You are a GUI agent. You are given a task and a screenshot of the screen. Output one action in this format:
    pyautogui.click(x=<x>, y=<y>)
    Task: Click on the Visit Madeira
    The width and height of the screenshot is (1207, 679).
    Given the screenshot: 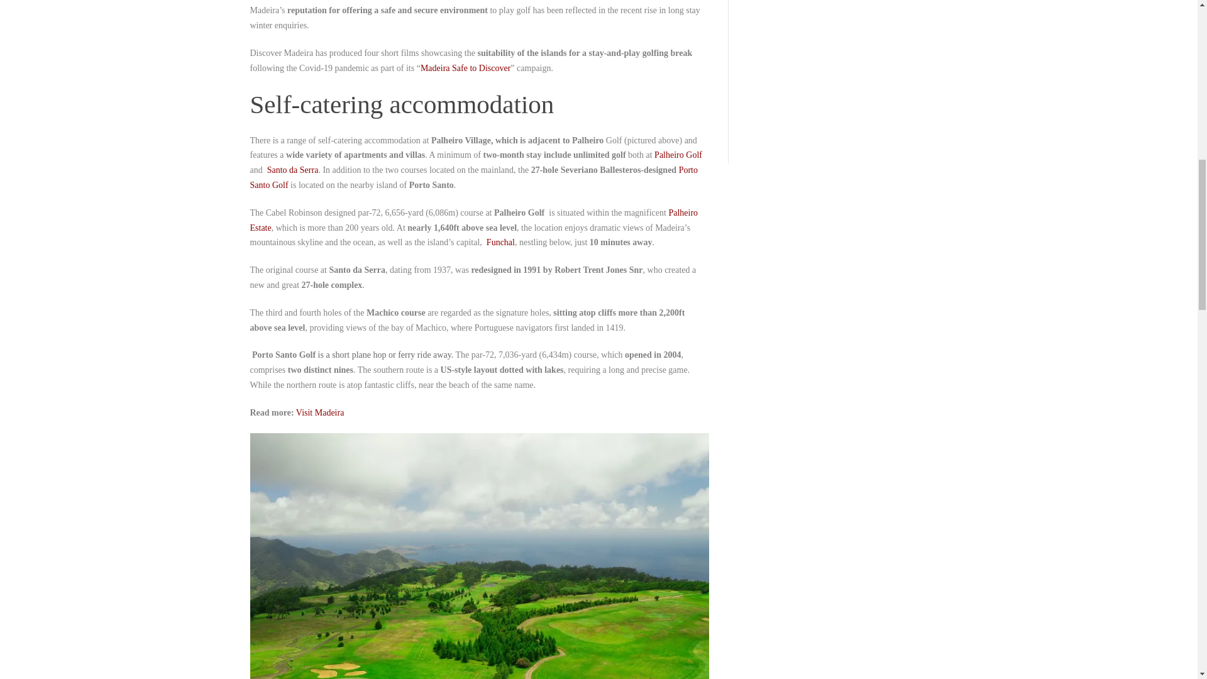 What is the action you would take?
    pyautogui.click(x=319, y=412)
    